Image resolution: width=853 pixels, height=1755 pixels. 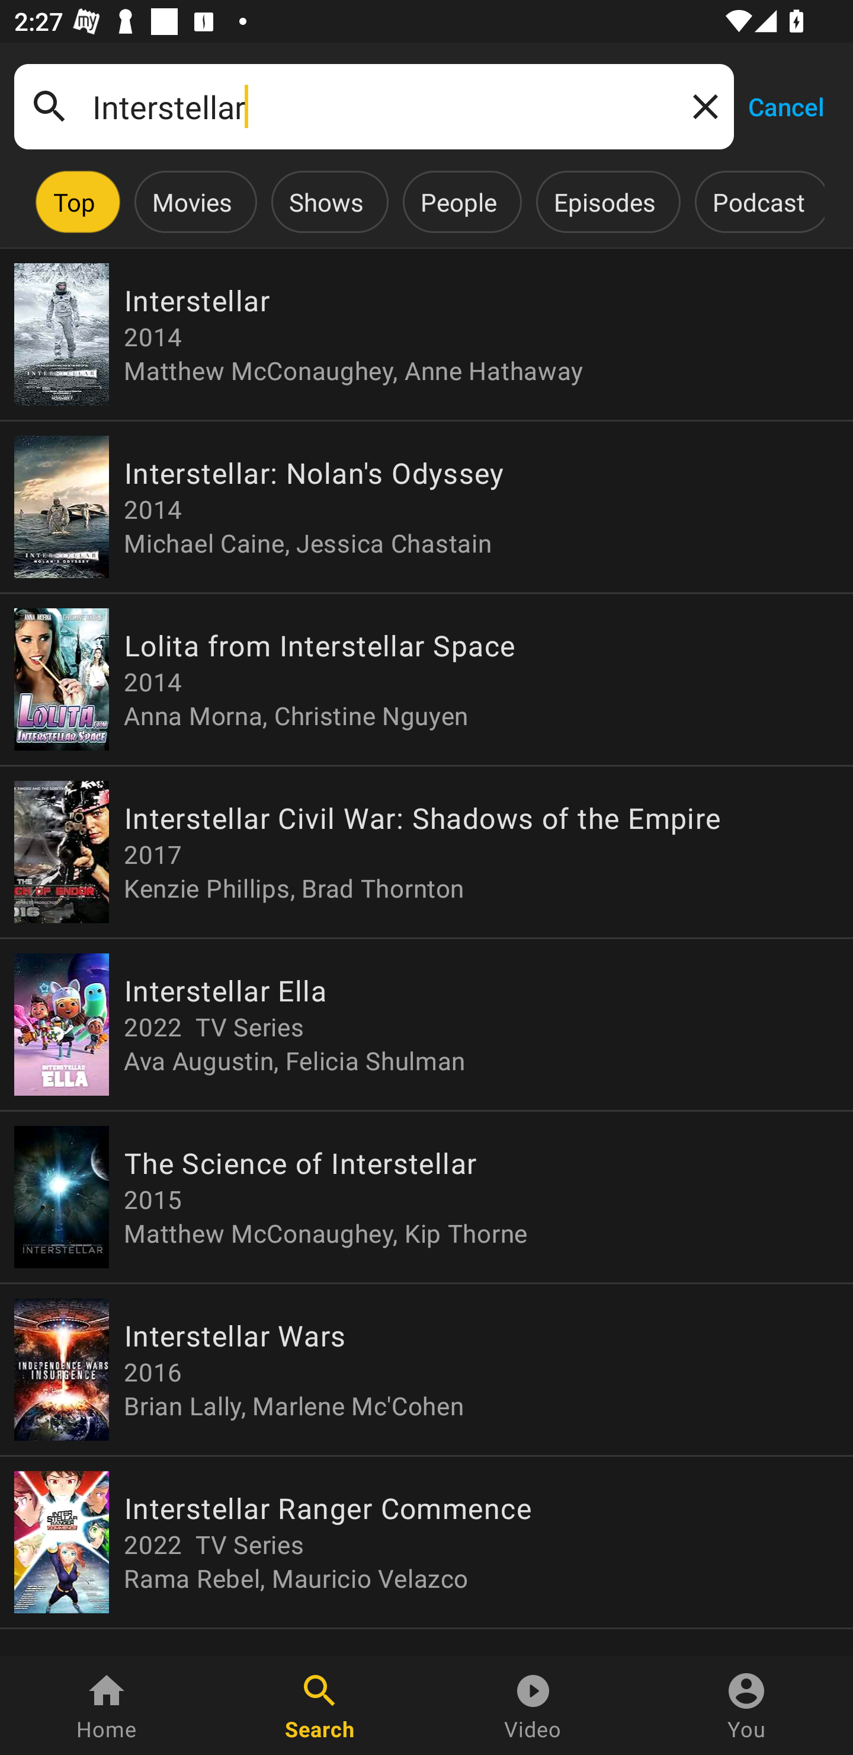 What do you see at coordinates (326, 202) in the screenshot?
I see `Shows` at bounding box center [326, 202].